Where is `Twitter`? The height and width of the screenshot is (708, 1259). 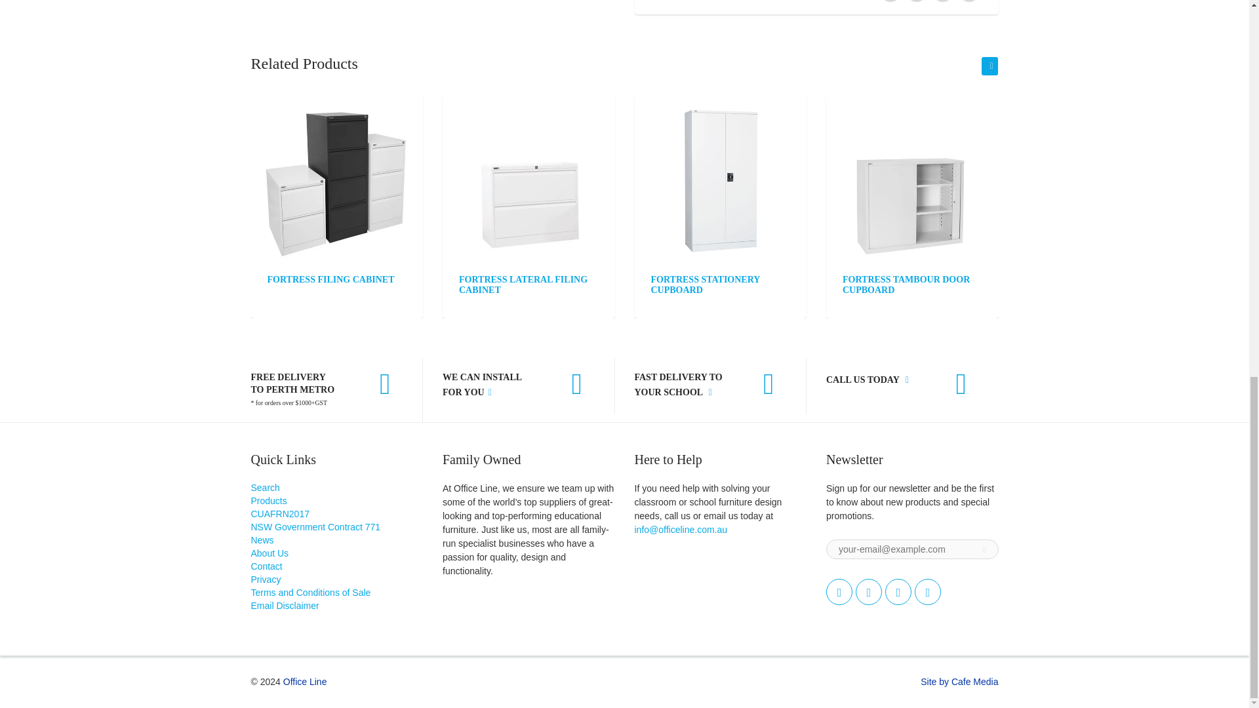 Twitter is located at coordinates (839, 592).